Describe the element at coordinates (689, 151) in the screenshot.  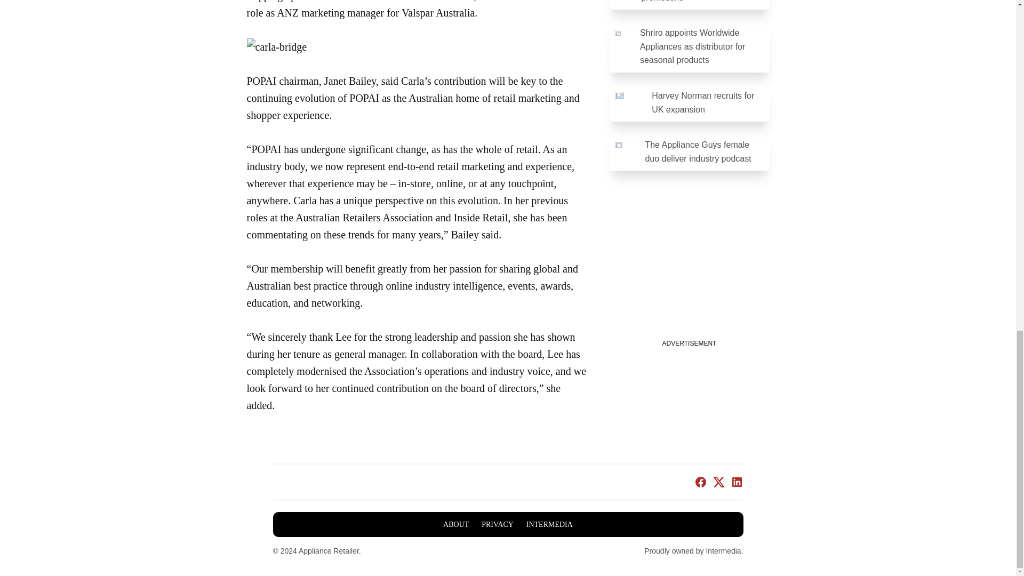
I see `The Appliance Guys female duo deliver industry podcast` at that location.